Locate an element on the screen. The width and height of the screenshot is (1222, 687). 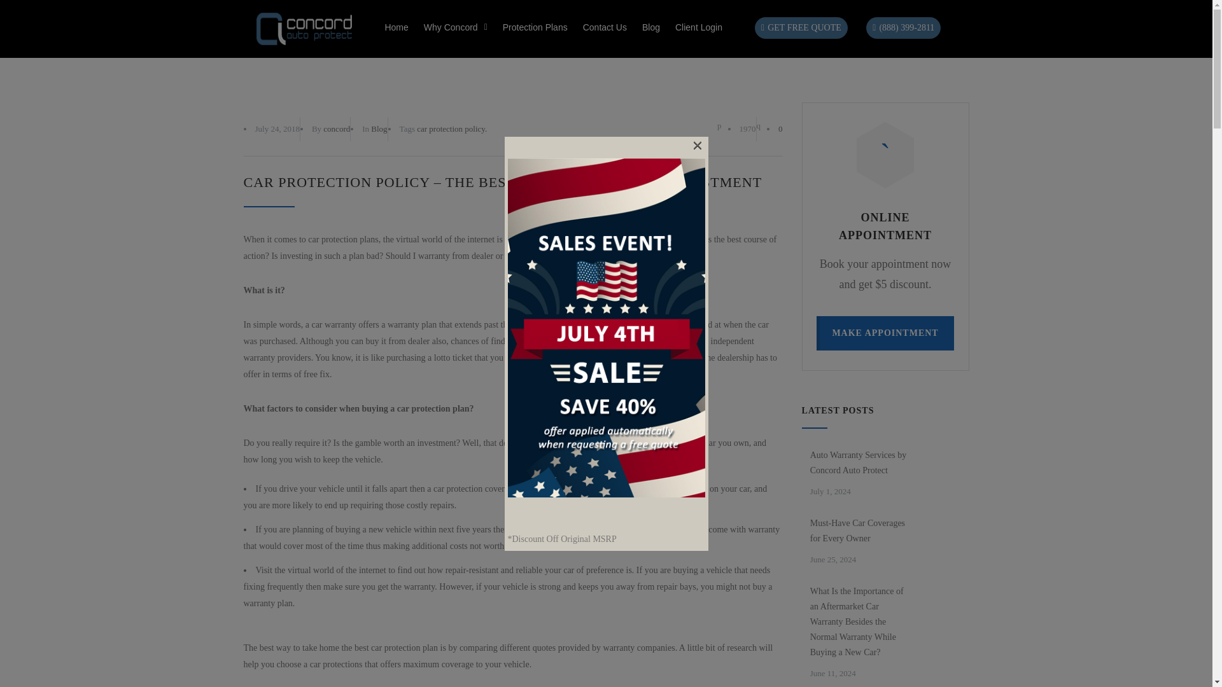
Contact Us is located at coordinates (605, 27).